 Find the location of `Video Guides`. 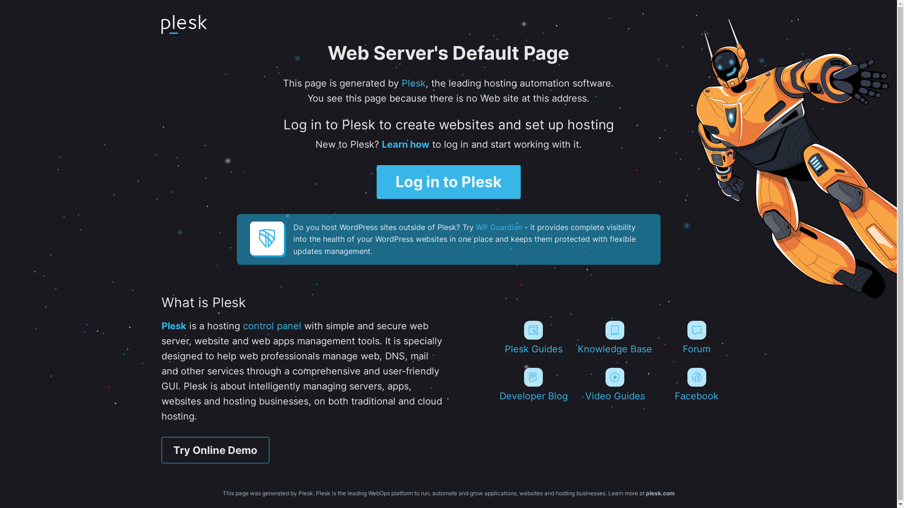

Video Guides is located at coordinates (615, 385).